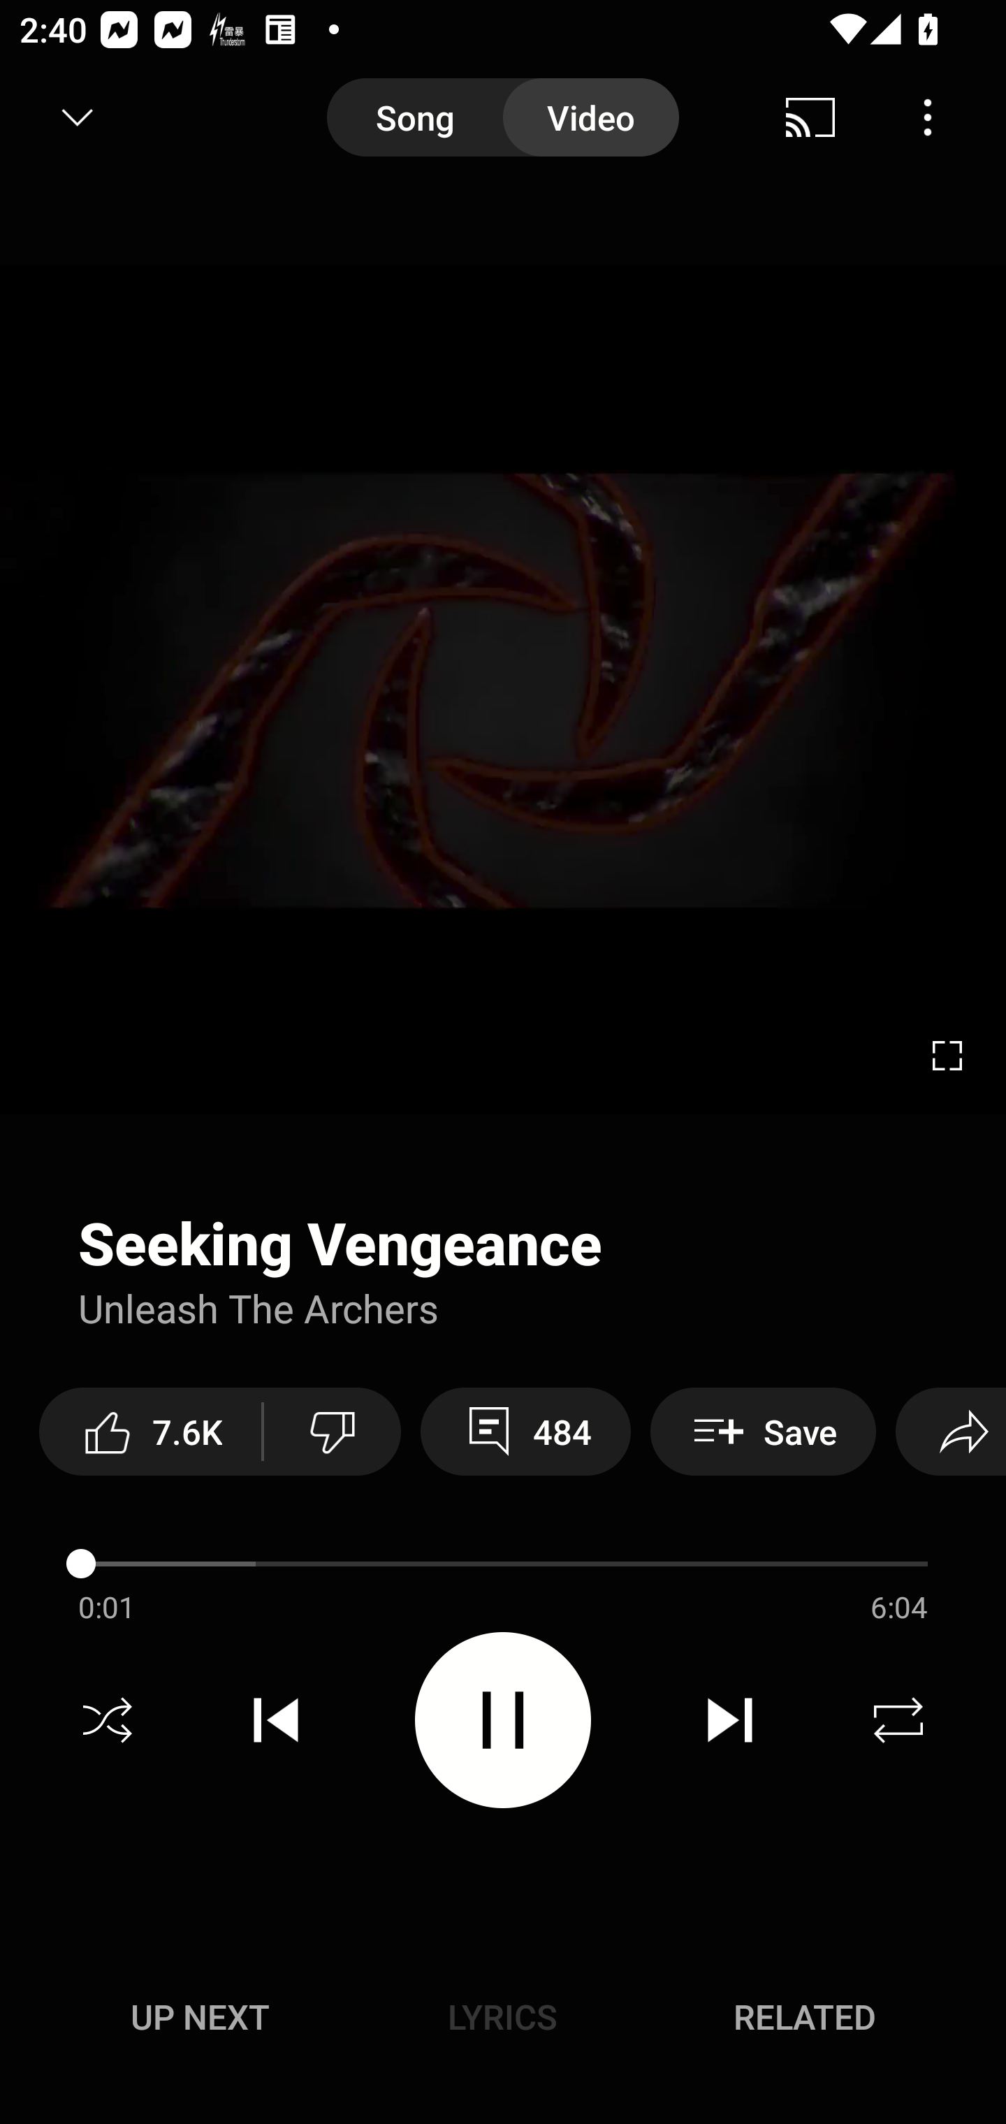 This screenshot has height=2124, width=1006. I want to click on Lyrics LYRICS, so click(502, 2016).